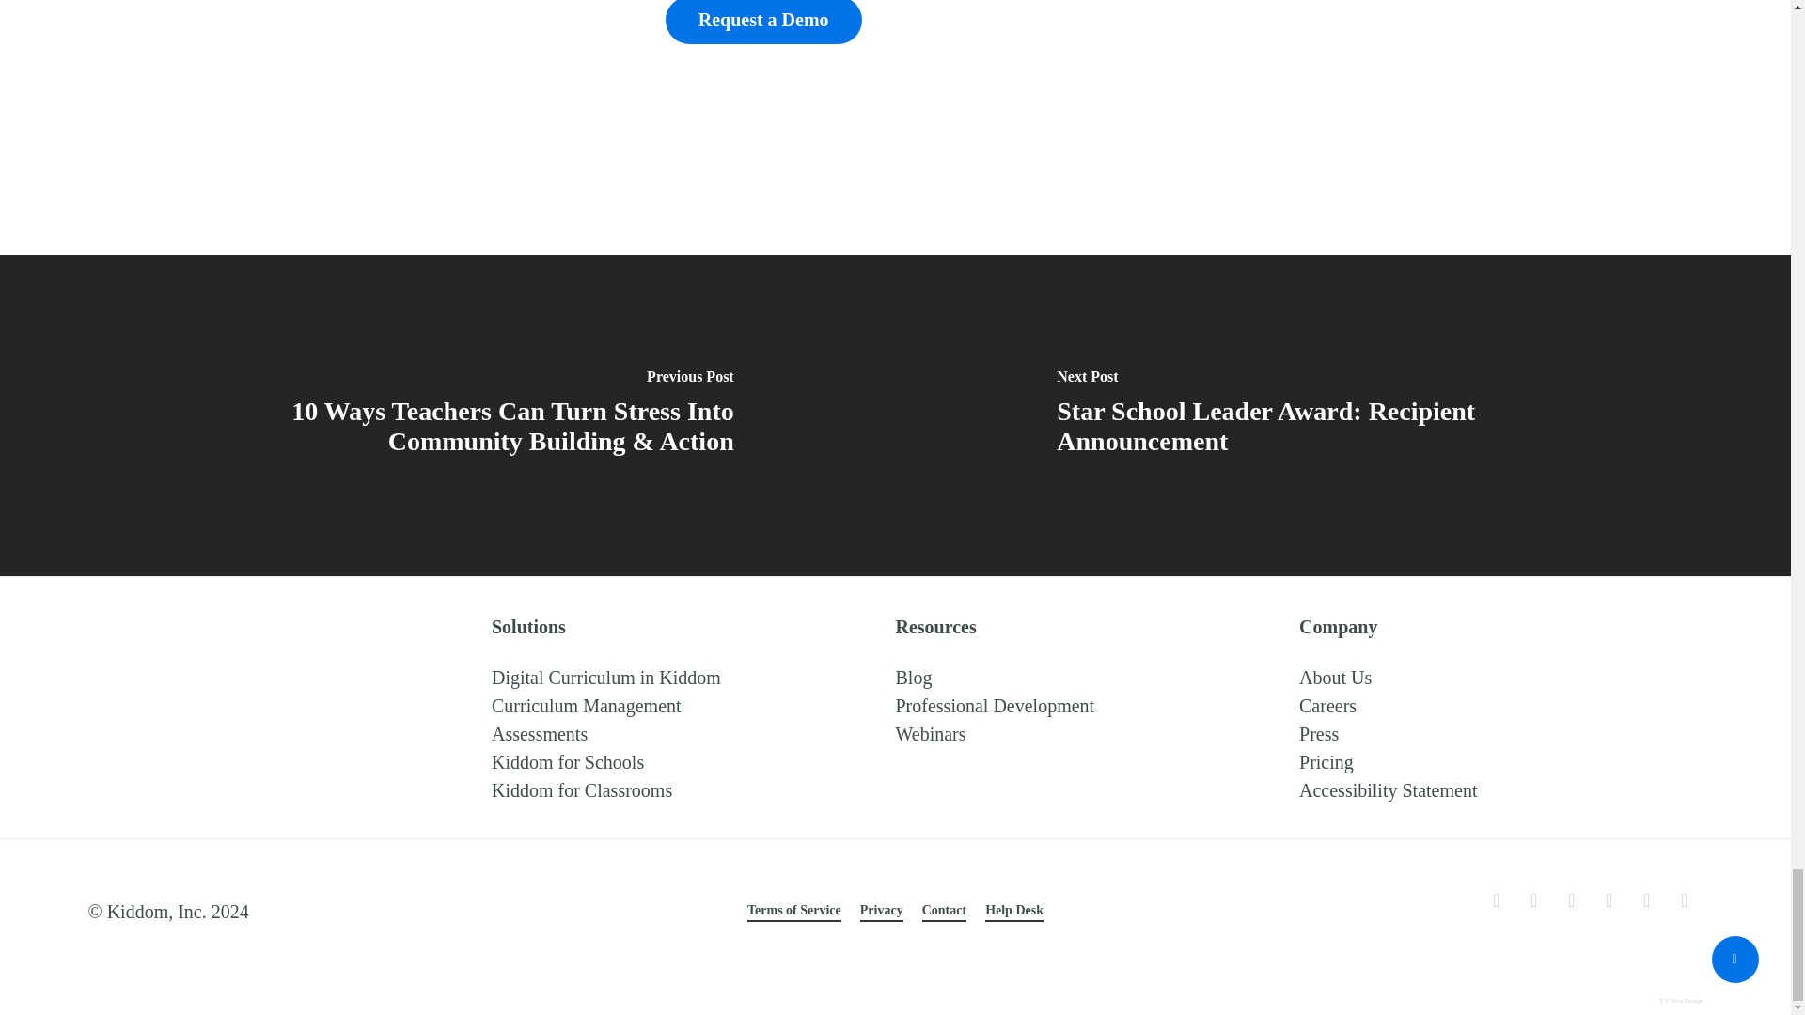 The height and width of the screenshot is (1015, 1805). What do you see at coordinates (995, 705) in the screenshot?
I see `Professional Development` at bounding box center [995, 705].